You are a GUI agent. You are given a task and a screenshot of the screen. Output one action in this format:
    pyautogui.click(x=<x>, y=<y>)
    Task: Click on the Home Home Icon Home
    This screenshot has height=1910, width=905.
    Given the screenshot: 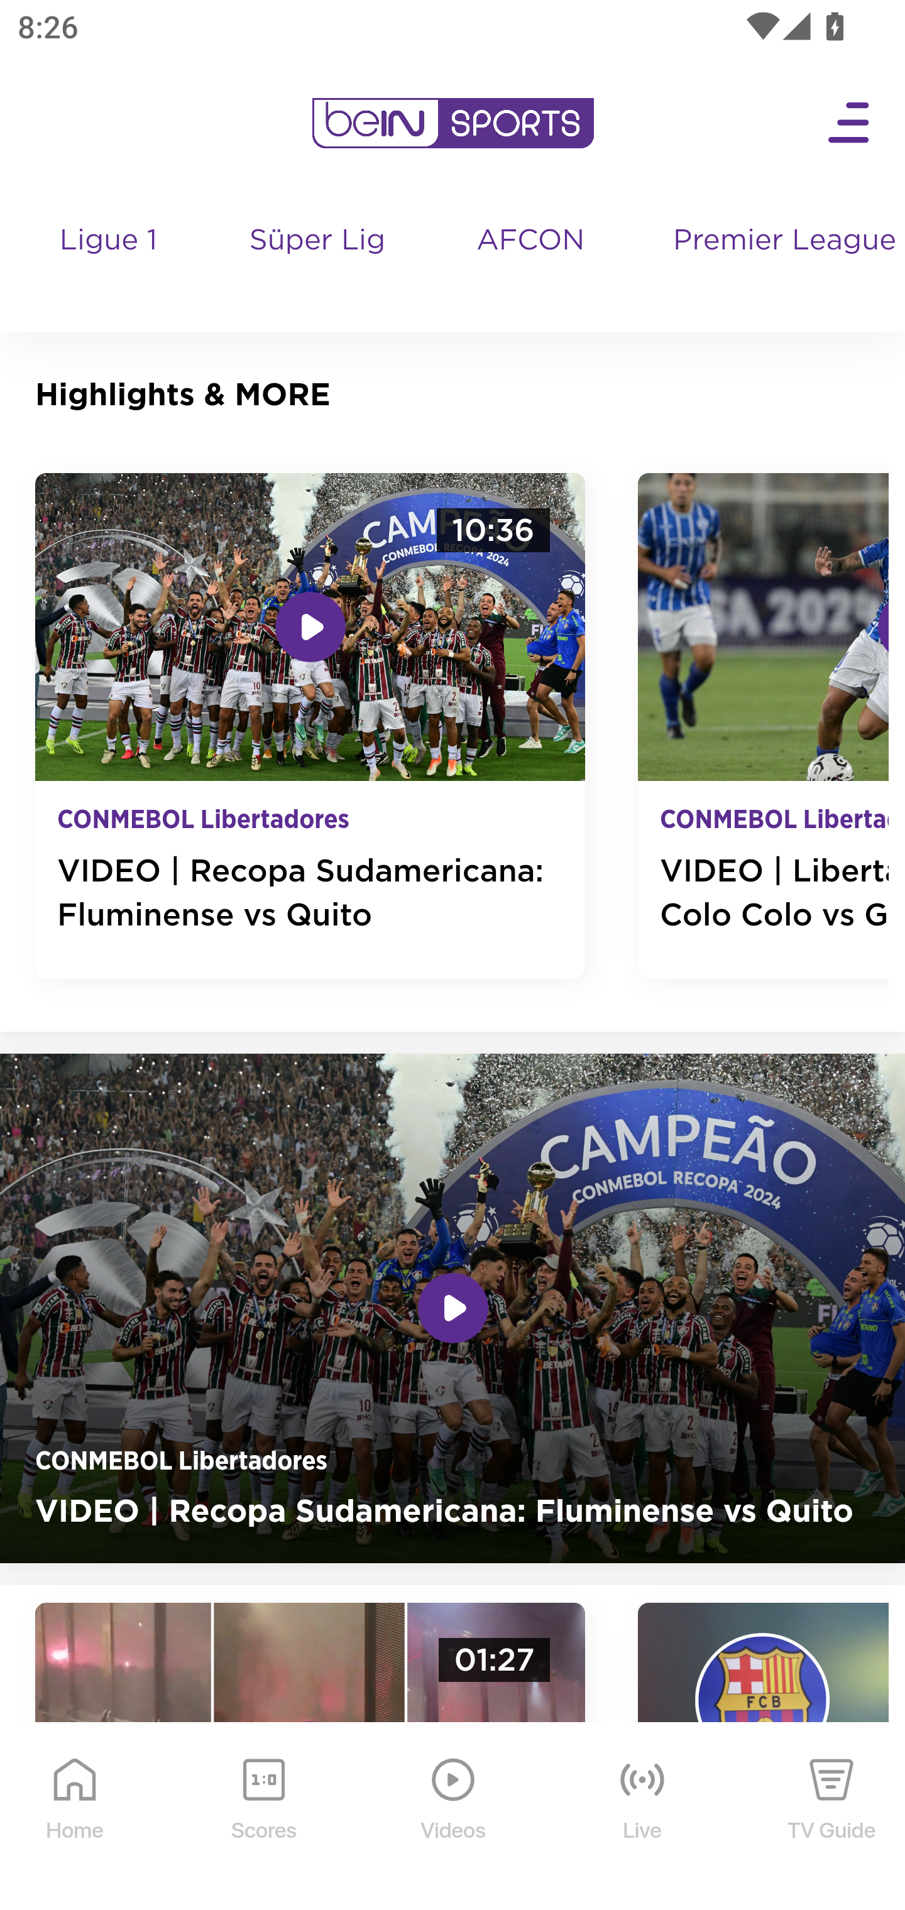 What is the action you would take?
    pyautogui.click(x=75, y=1817)
    